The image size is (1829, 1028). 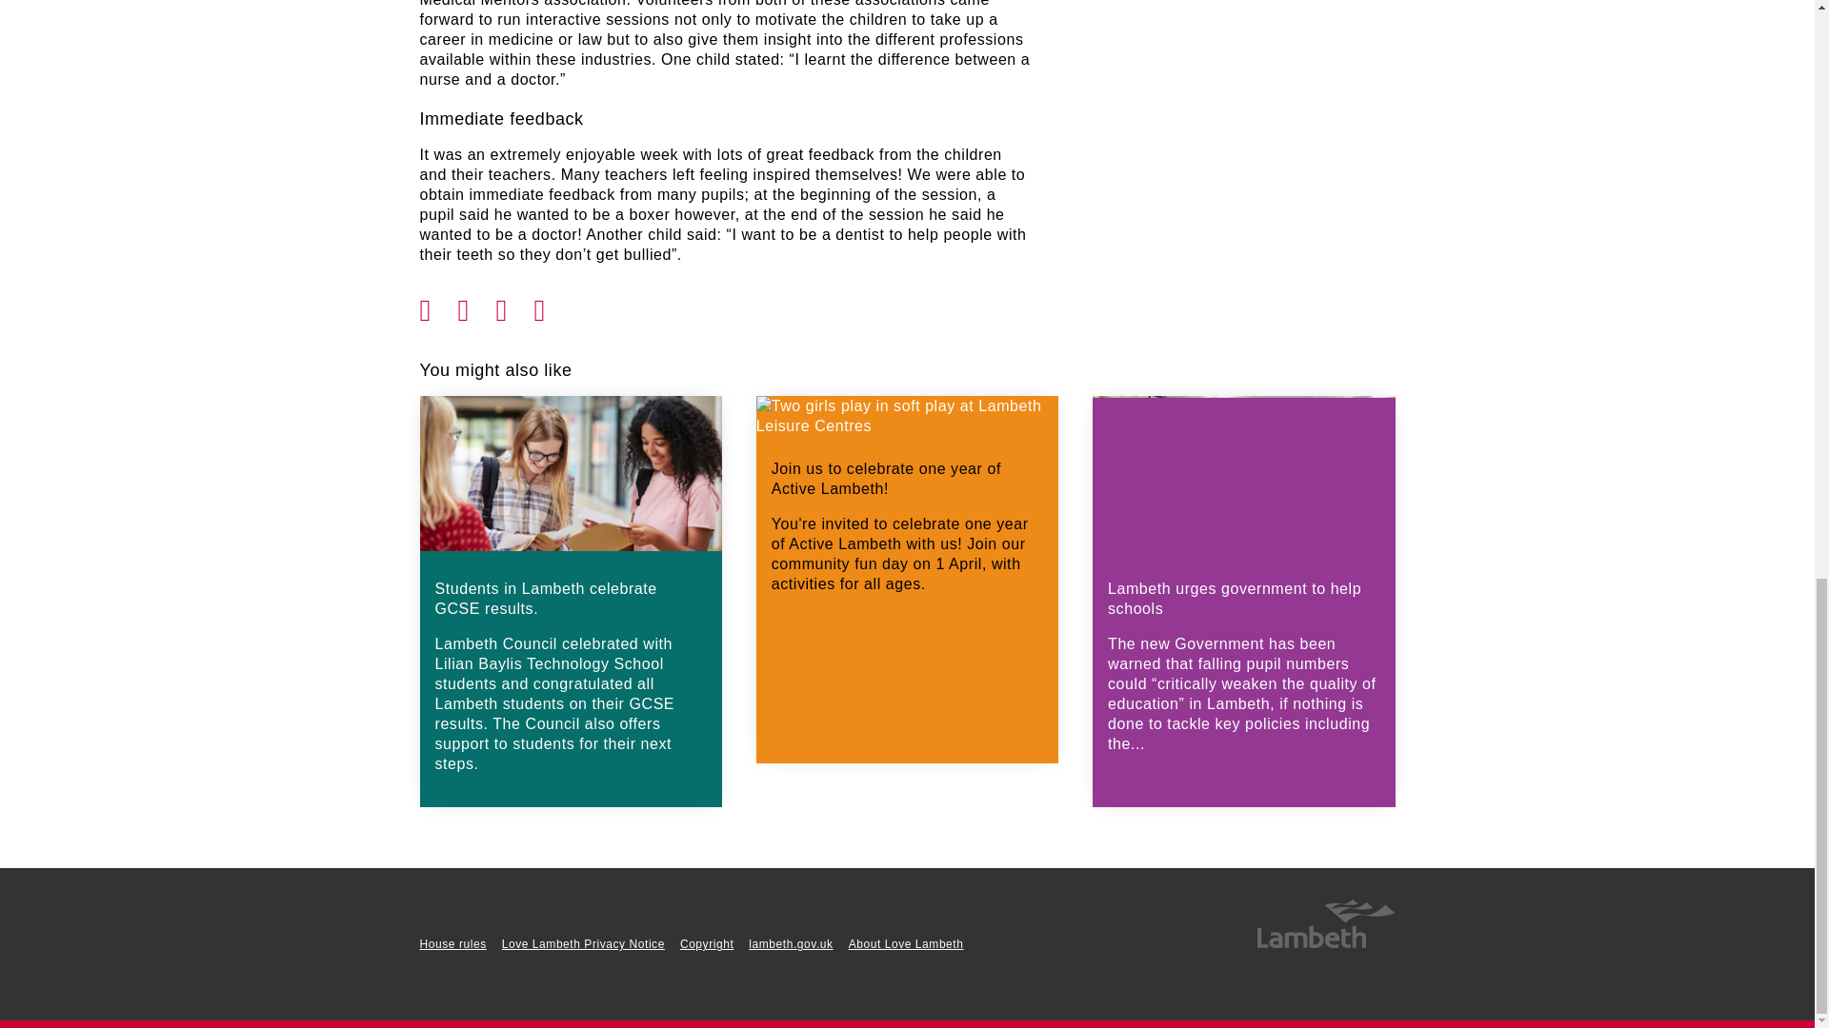 What do you see at coordinates (514, 305) in the screenshot?
I see `share this on google plus` at bounding box center [514, 305].